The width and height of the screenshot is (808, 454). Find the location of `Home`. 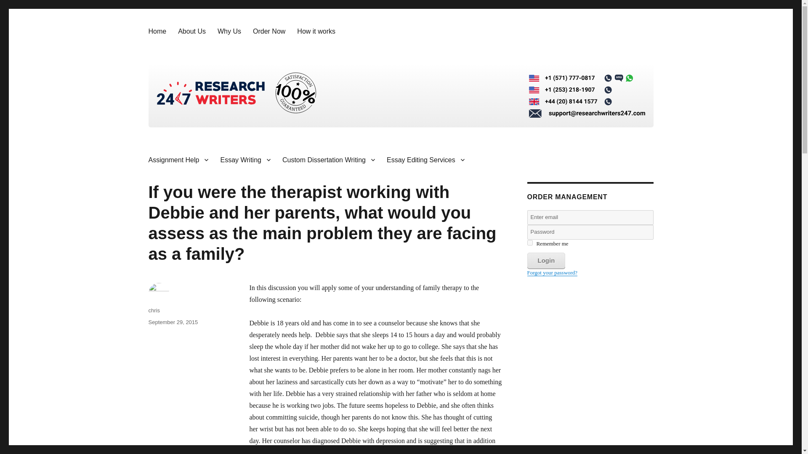

Home is located at coordinates (157, 31).